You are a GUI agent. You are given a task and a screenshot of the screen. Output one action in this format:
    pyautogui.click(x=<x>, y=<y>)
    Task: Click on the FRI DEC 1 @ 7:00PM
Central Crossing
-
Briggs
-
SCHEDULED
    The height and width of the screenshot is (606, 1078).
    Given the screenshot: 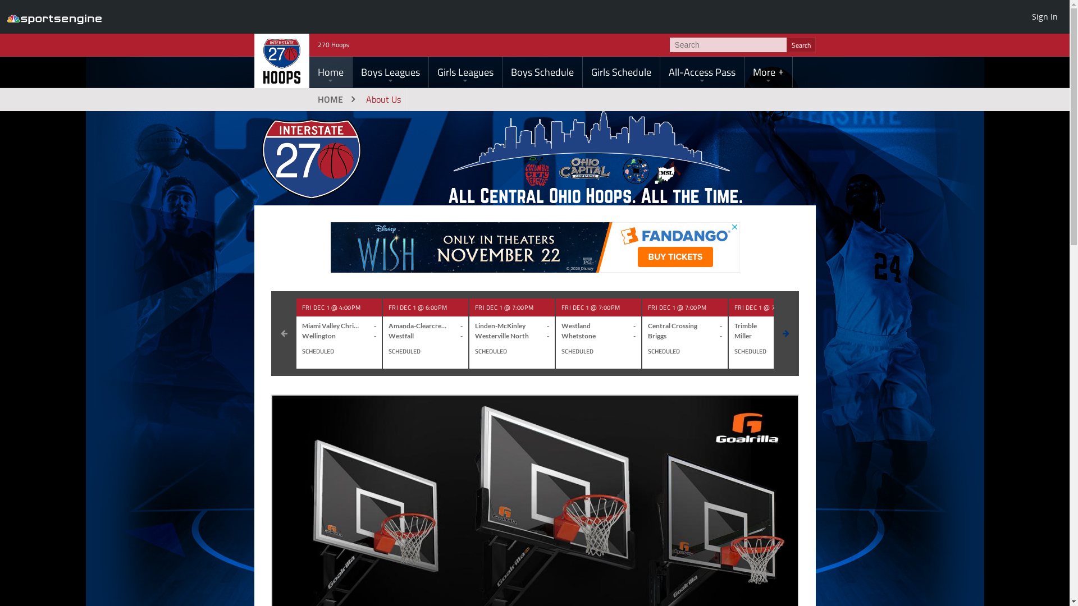 What is the action you would take?
    pyautogui.click(x=685, y=333)
    